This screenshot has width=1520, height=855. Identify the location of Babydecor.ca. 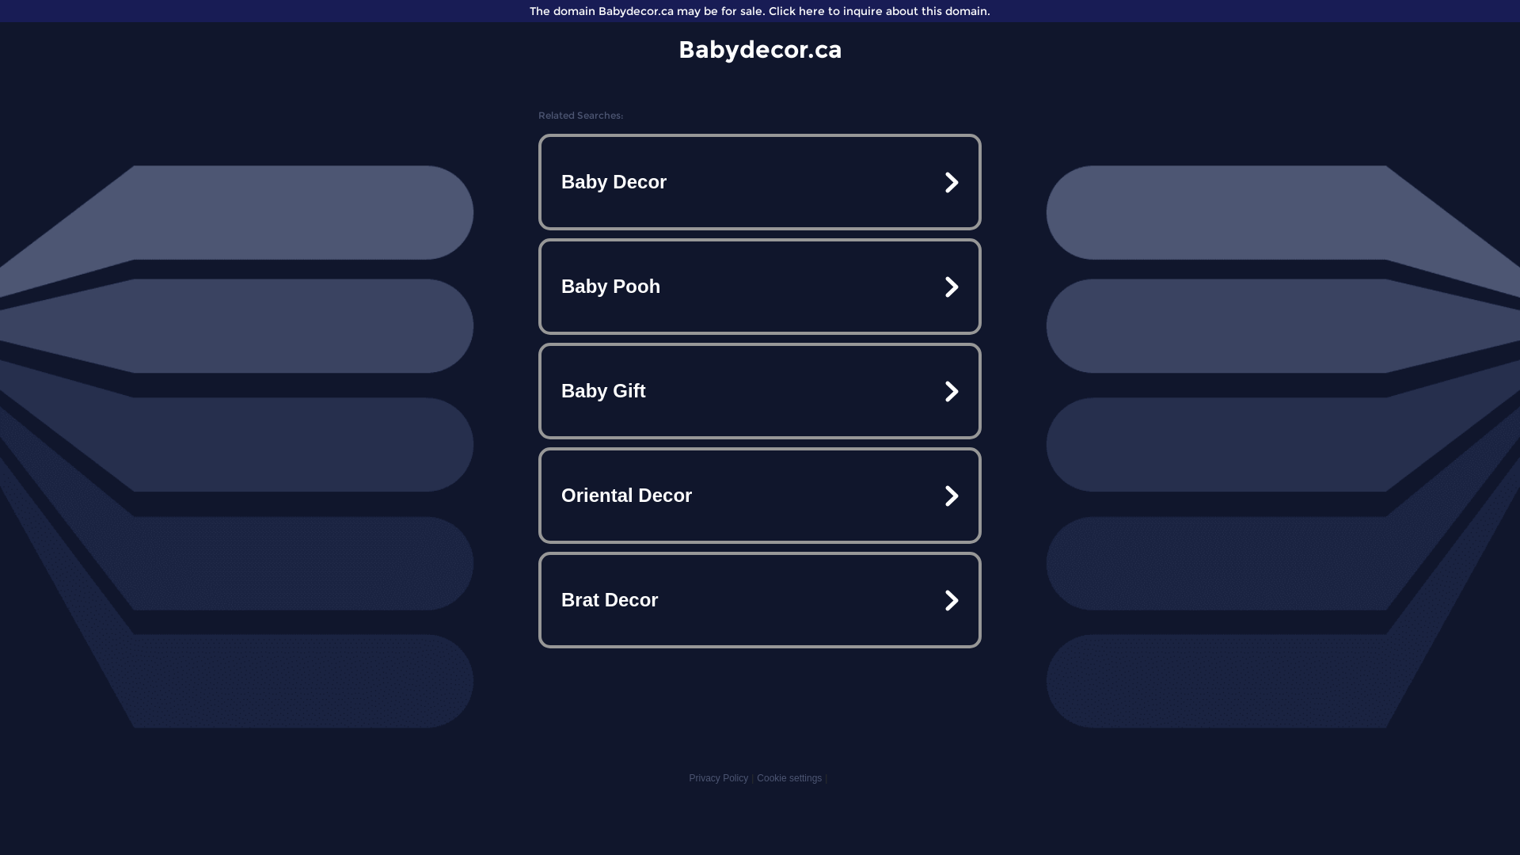
(760, 49).